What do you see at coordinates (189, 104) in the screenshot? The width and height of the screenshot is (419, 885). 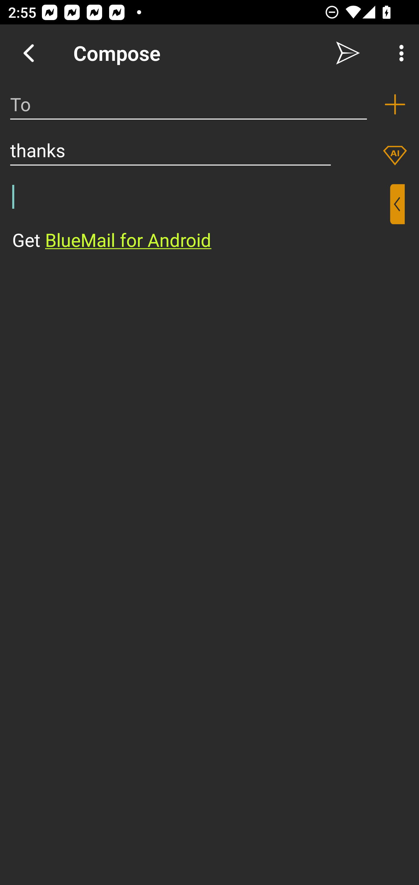 I see `To` at bounding box center [189, 104].